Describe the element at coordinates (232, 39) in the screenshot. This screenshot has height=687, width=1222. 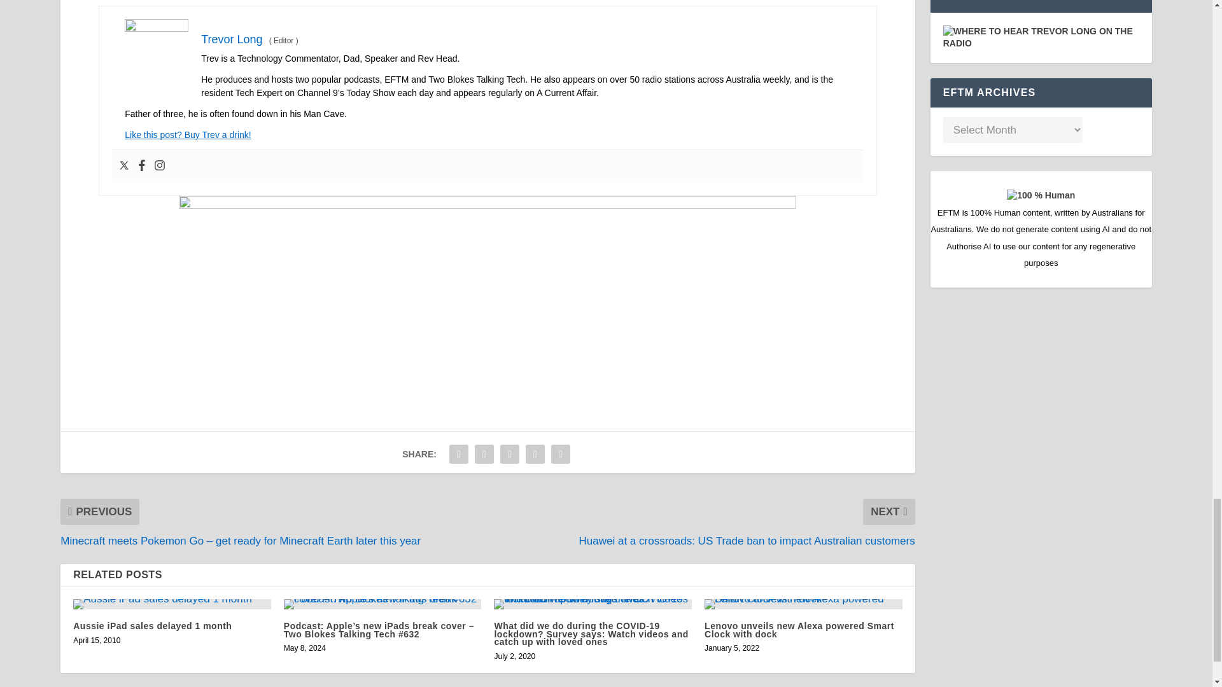
I see `Trevor Long` at that location.